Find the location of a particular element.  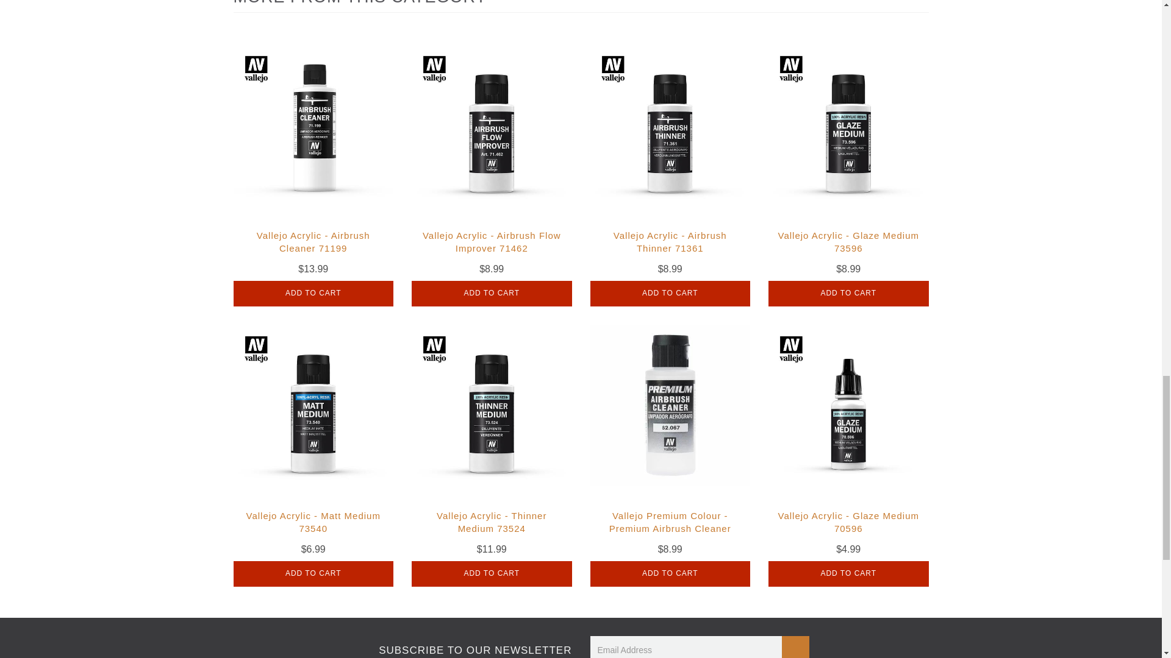

Vallejo Acrylic - Thinner Medium 73524 is located at coordinates (492, 522).